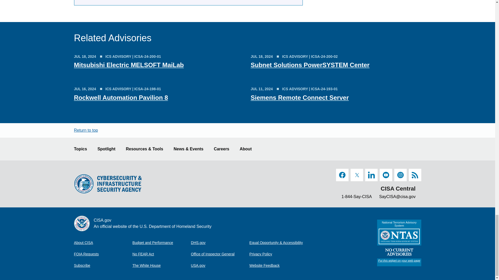 This screenshot has height=280, width=499. What do you see at coordinates (162, 254) in the screenshot?
I see `No FEAR Act Reporting` at bounding box center [162, 254].